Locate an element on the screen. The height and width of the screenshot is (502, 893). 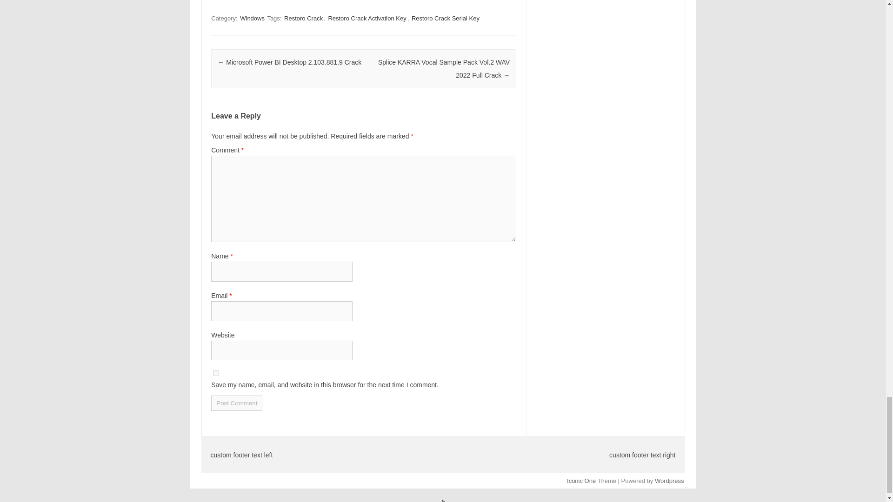
Post Comment is located at coordinates (236, 403).